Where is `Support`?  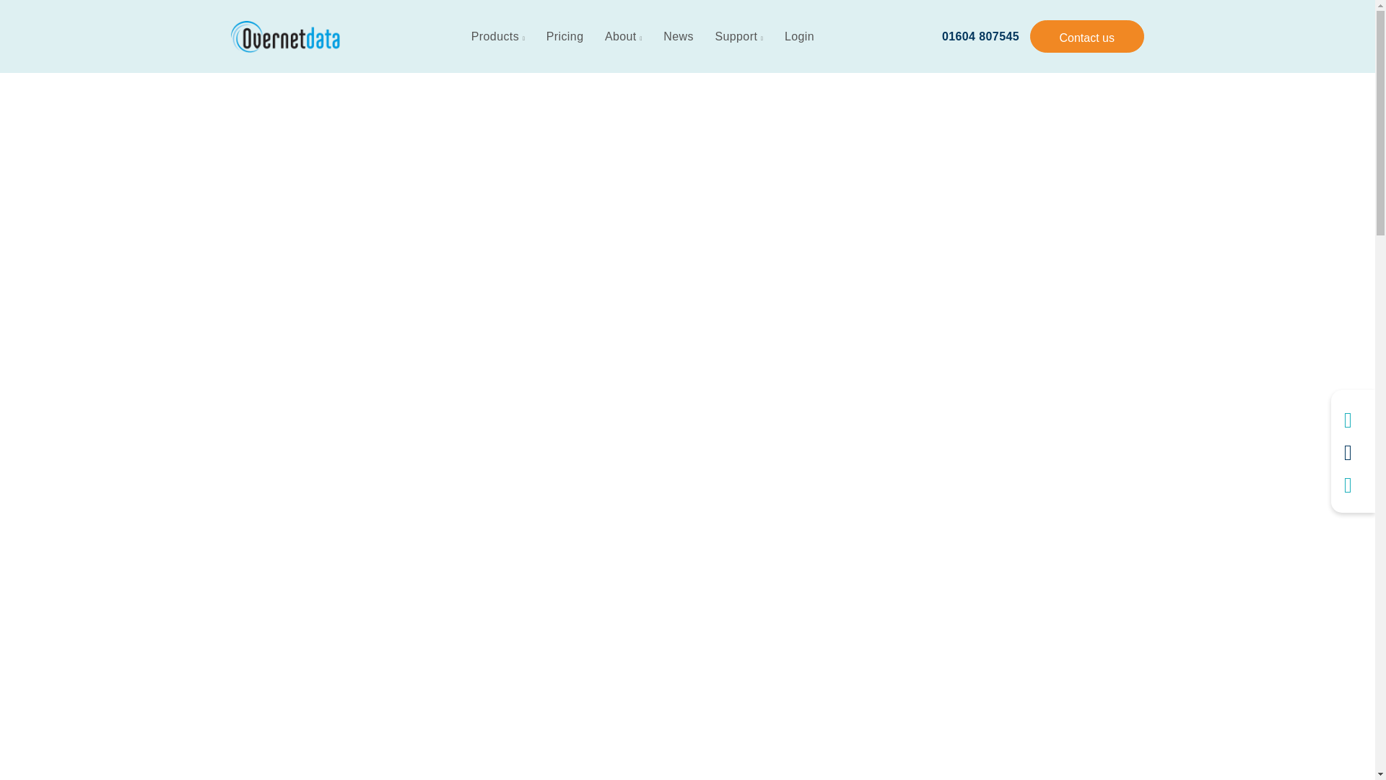
Support is located at coordinates (738, 37).